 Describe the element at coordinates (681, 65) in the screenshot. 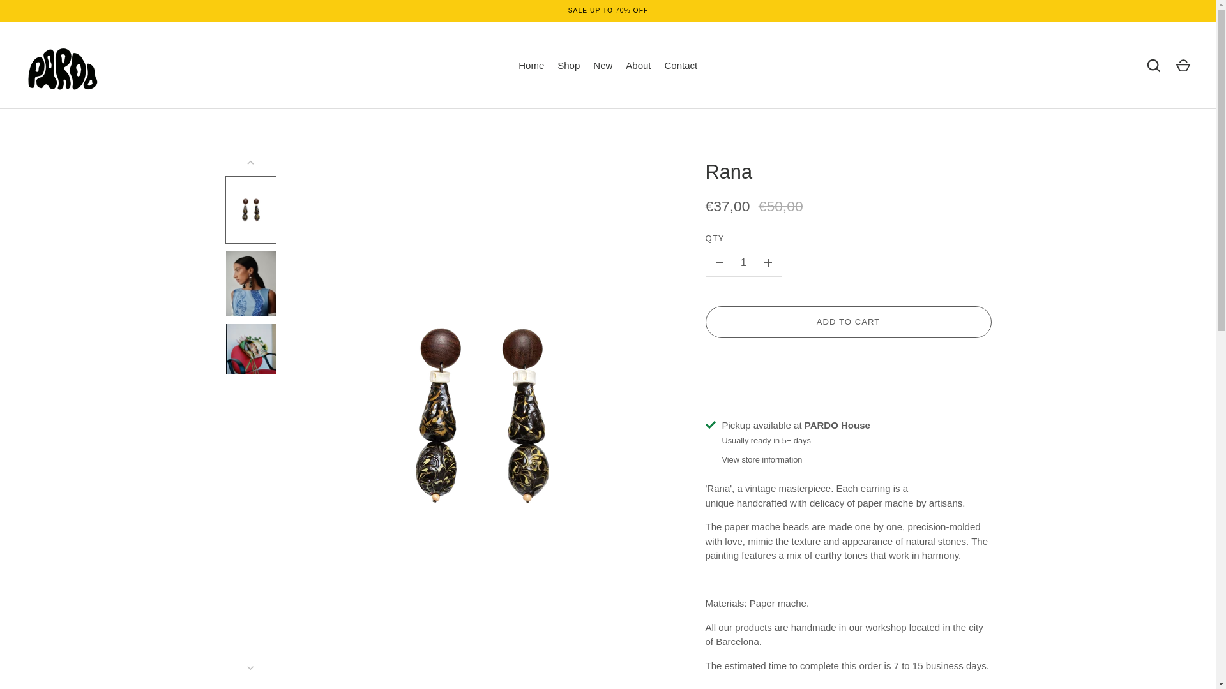

I see `Contact` at that location.